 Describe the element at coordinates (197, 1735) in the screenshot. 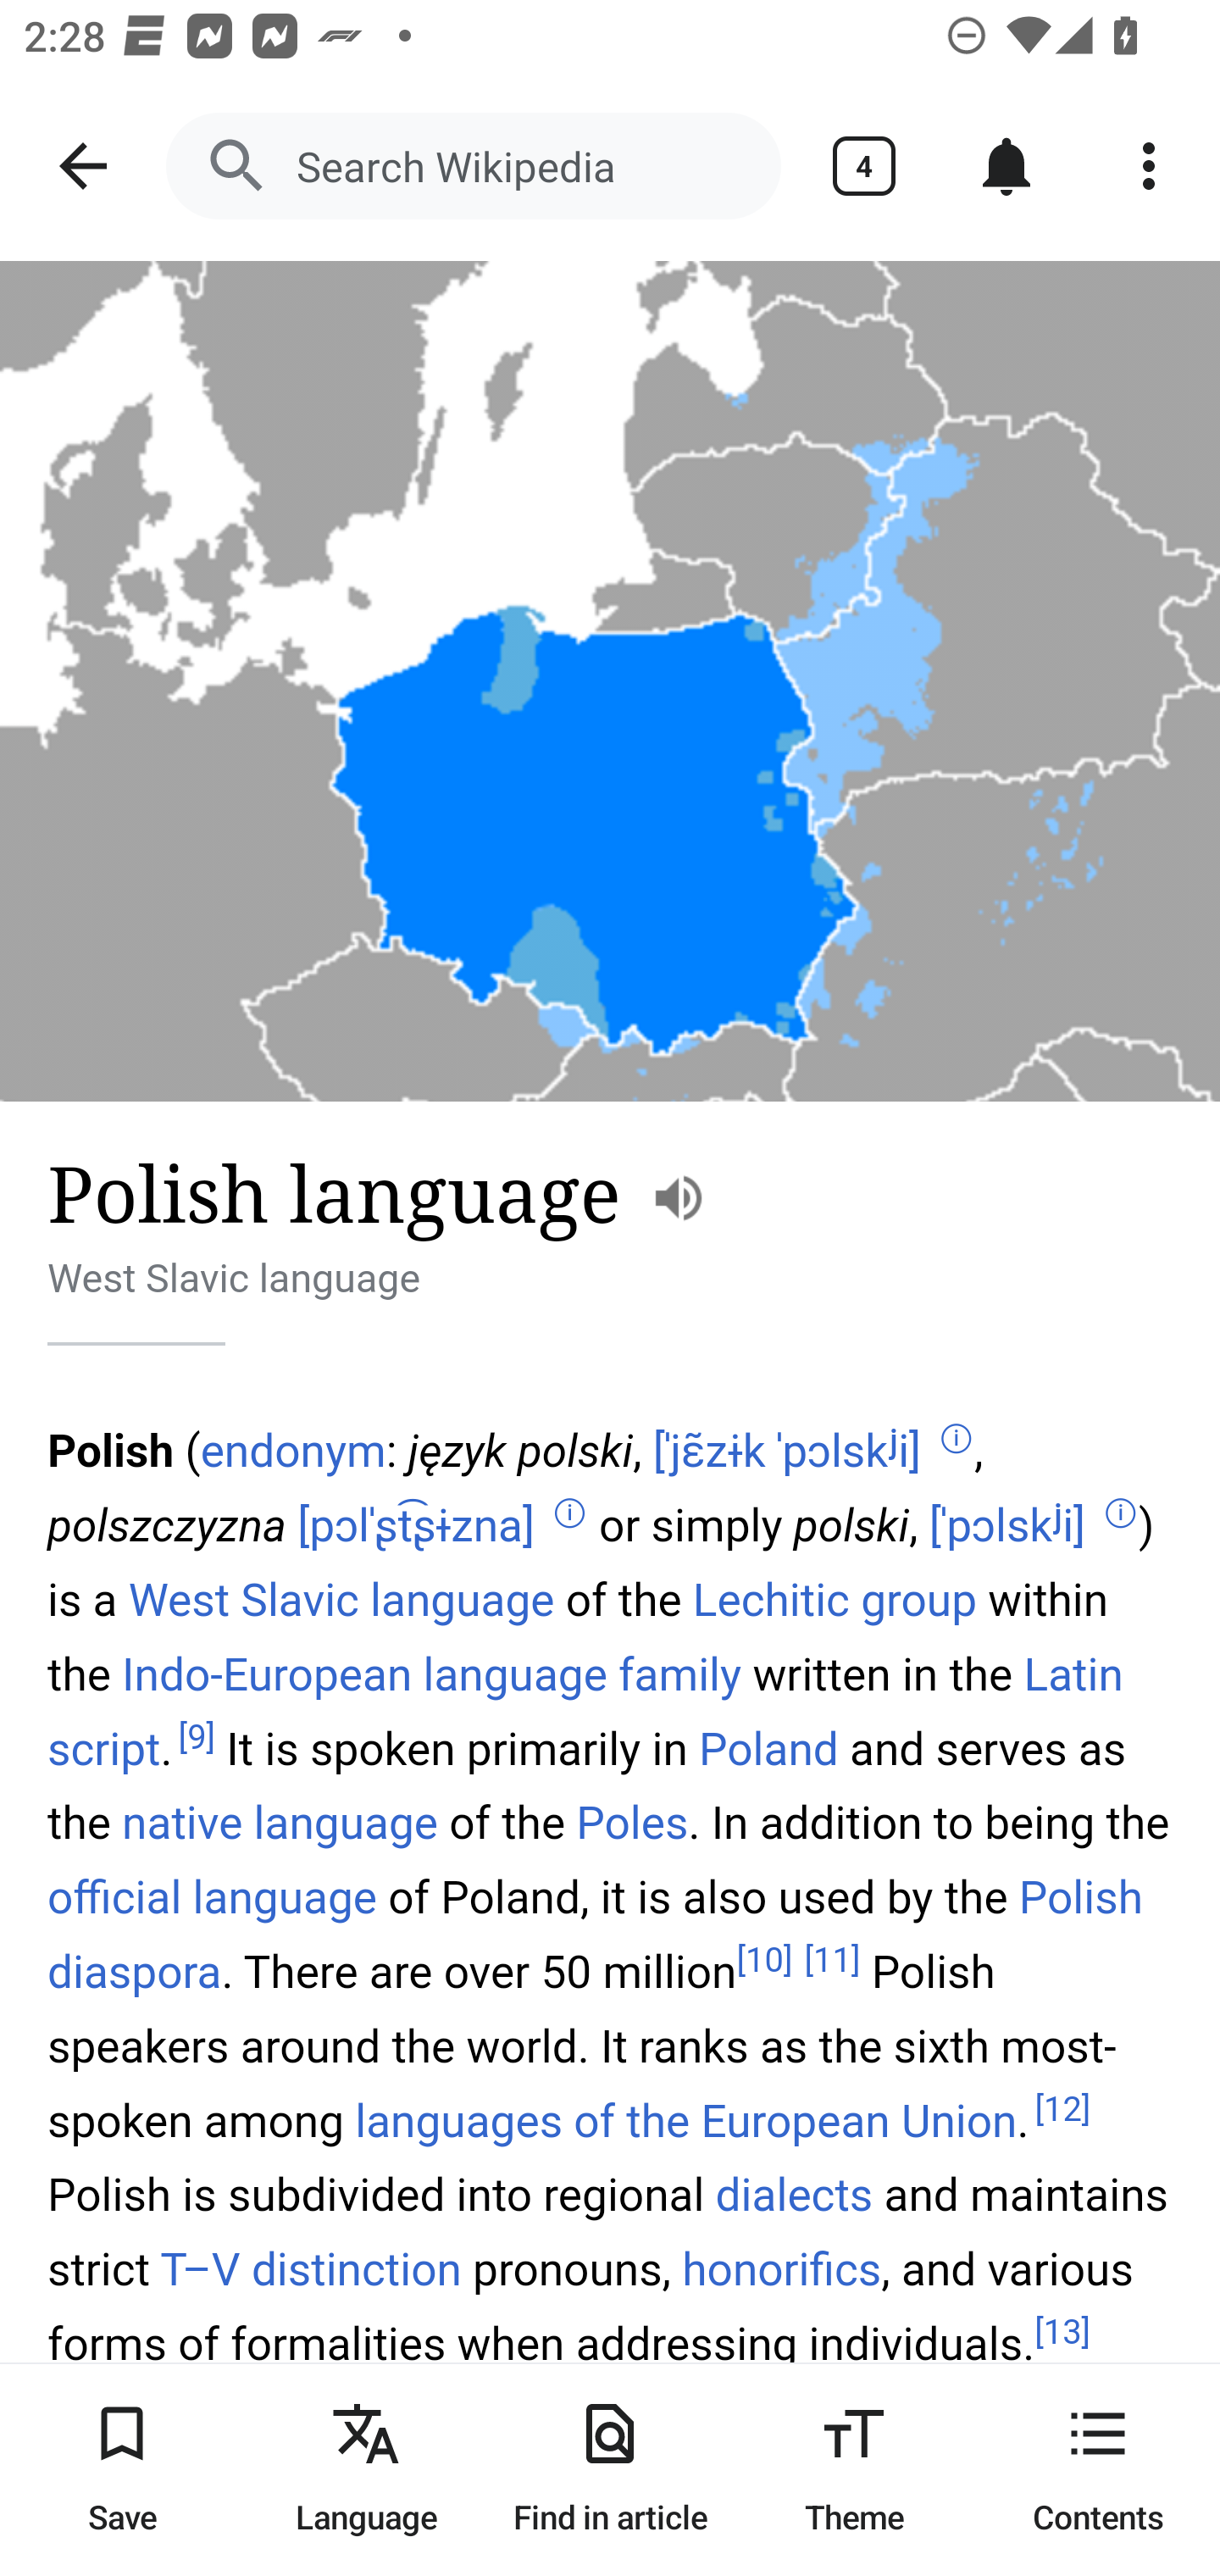

I see `[] [ 9 ]` at that location.